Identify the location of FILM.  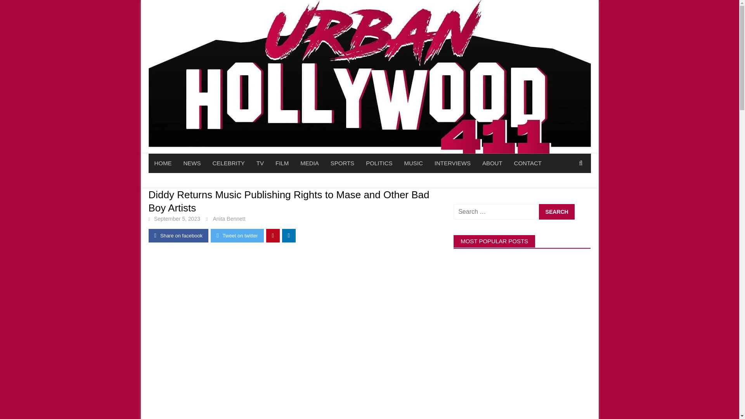
(282, 163).